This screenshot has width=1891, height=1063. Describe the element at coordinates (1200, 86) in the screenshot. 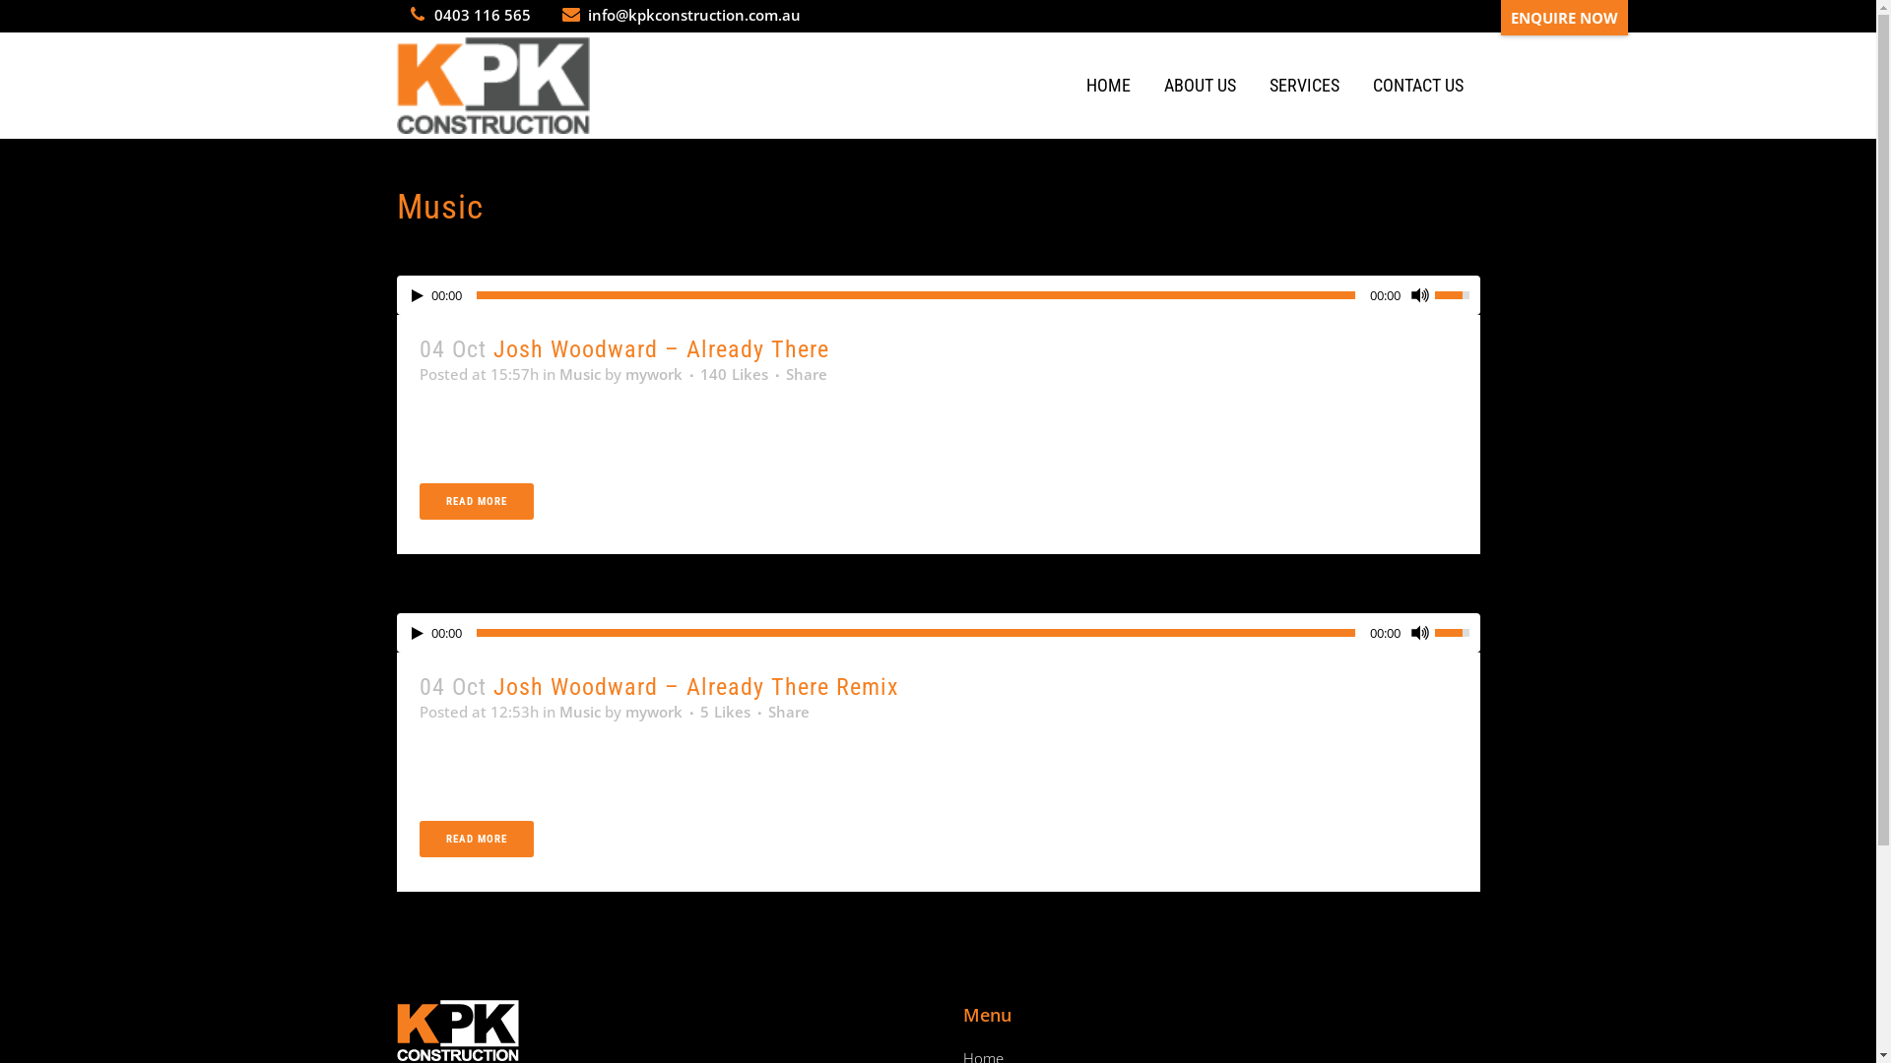

I see `ABOUT US` at that location.